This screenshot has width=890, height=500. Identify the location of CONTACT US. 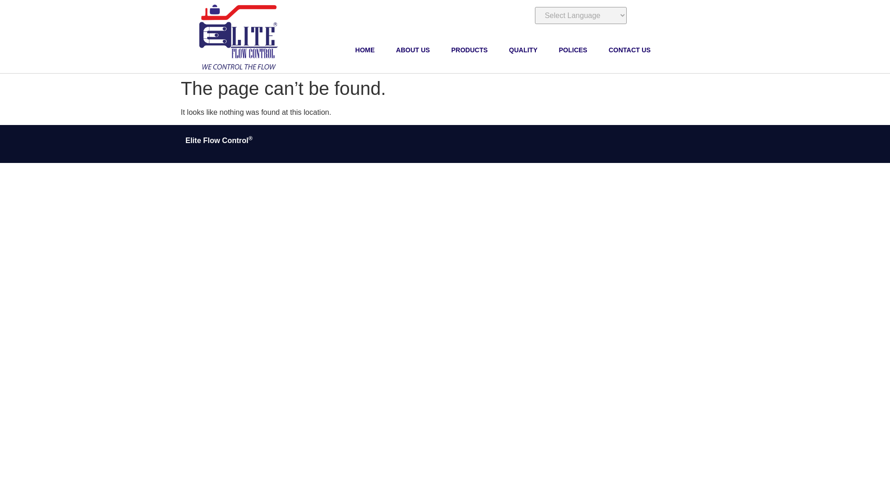
(629, 50).